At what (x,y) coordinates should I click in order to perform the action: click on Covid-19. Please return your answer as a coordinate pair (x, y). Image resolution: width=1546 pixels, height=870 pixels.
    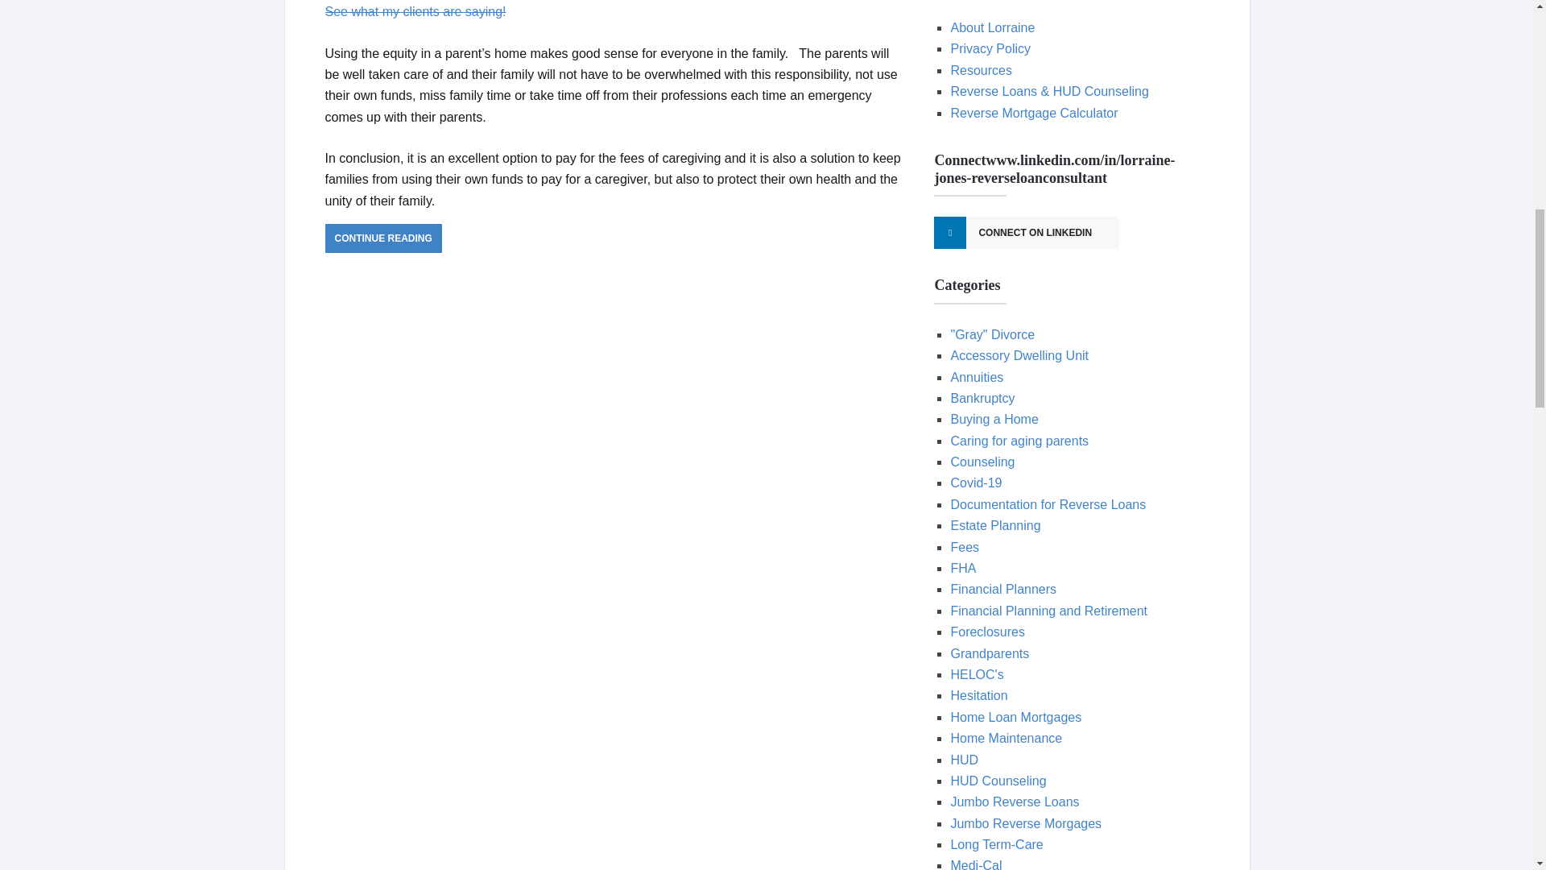
    Looking at the image, I should click on (976, 483).